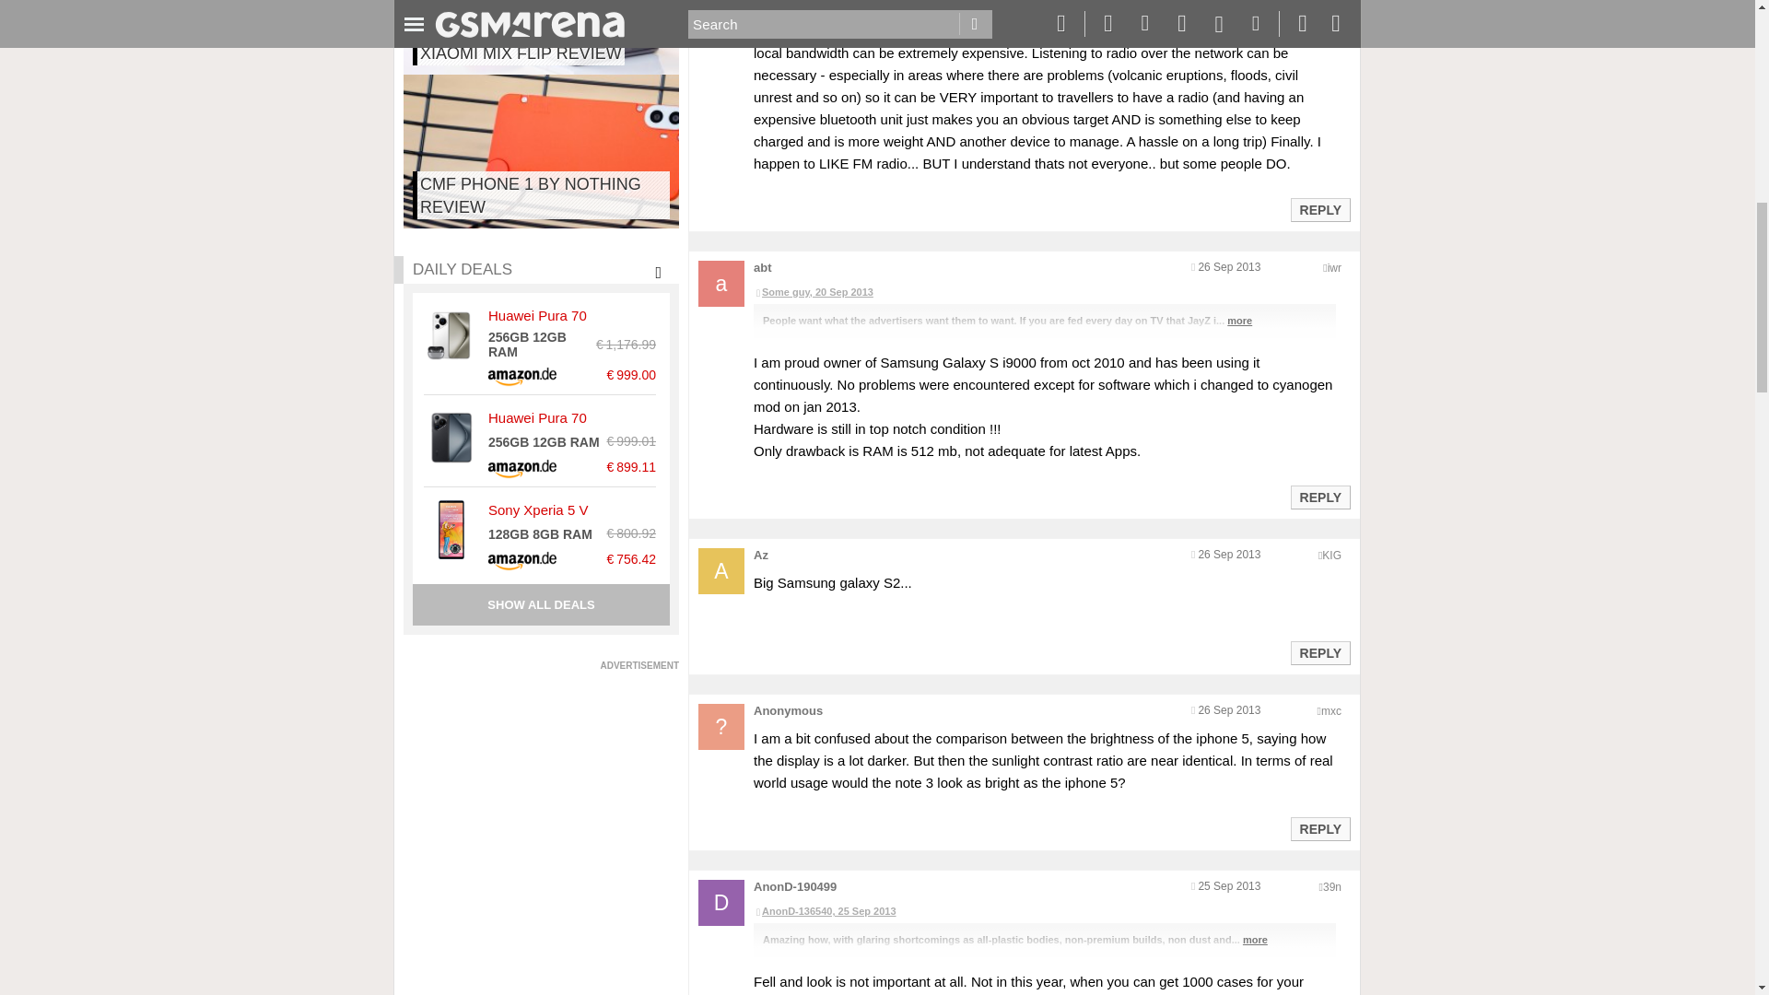 The image size is (1769, 995). What do you see at coordinates (1319, 497) in the screenshot?
I see `Reply to this post` at bounding box center [1319, 497].